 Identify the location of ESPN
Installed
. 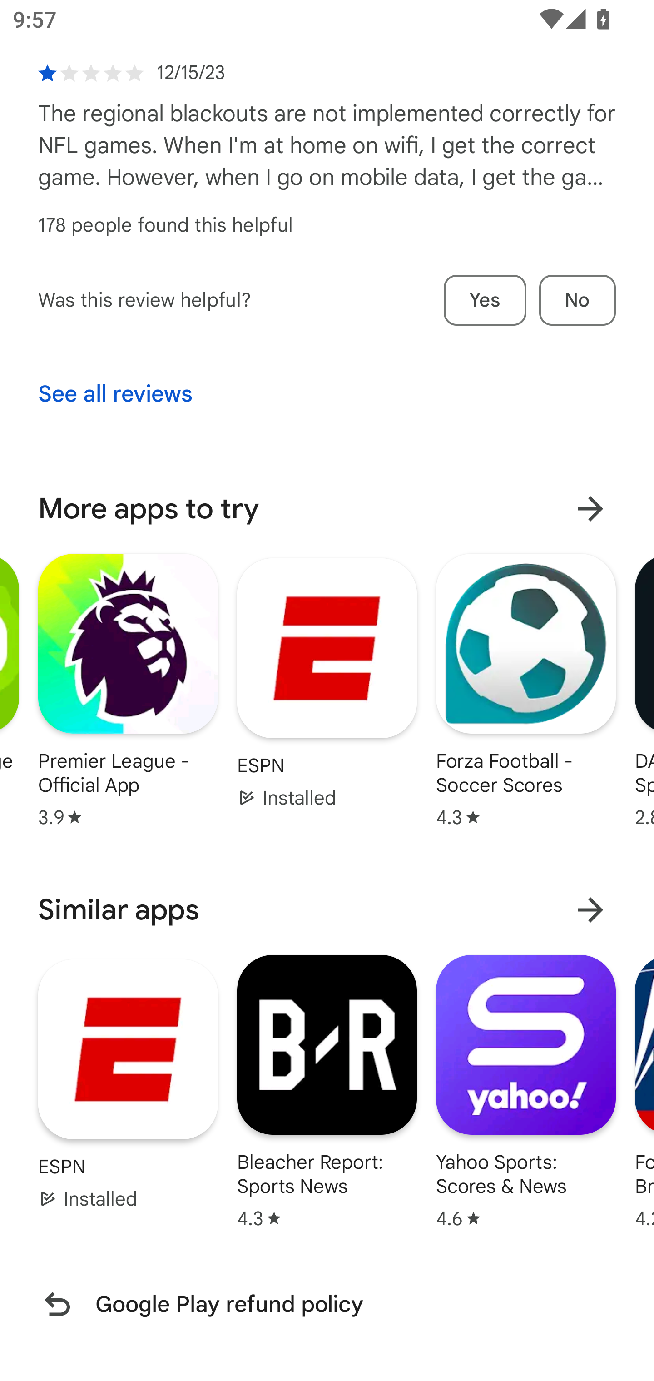
(128, 1084).